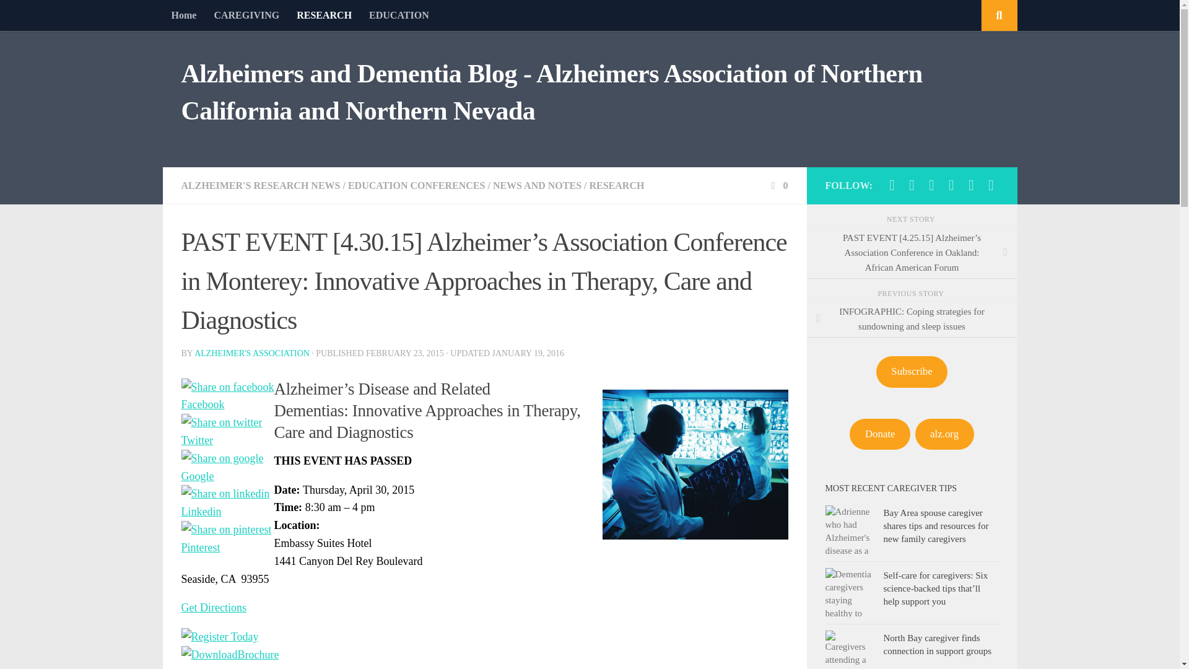 The height and width of the screenshot is (669, 1189). I want to click on Posts by Alzheimer's Association, so click(251, 353).